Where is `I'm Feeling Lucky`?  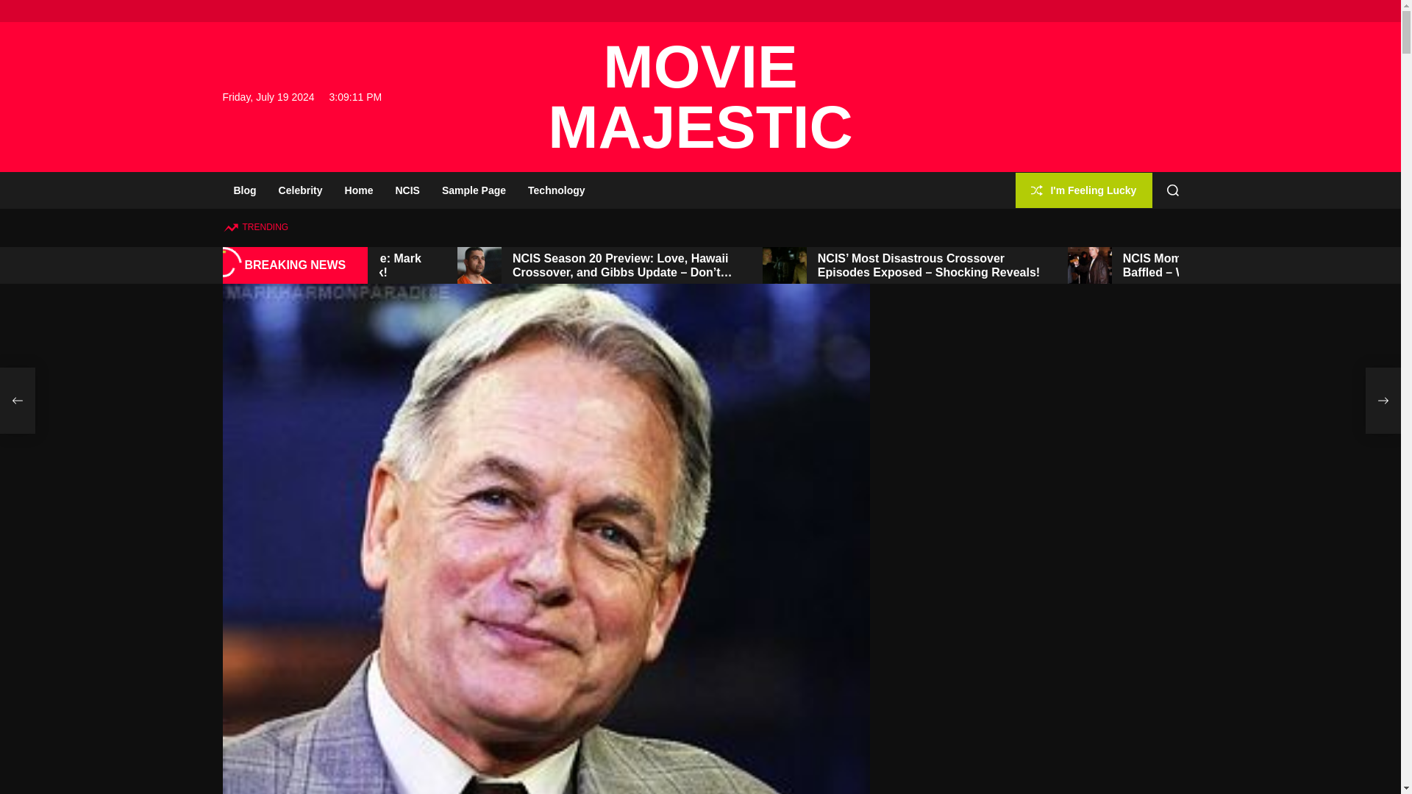 I'm Feeling Lucky is located at coordinates (1083, 191).